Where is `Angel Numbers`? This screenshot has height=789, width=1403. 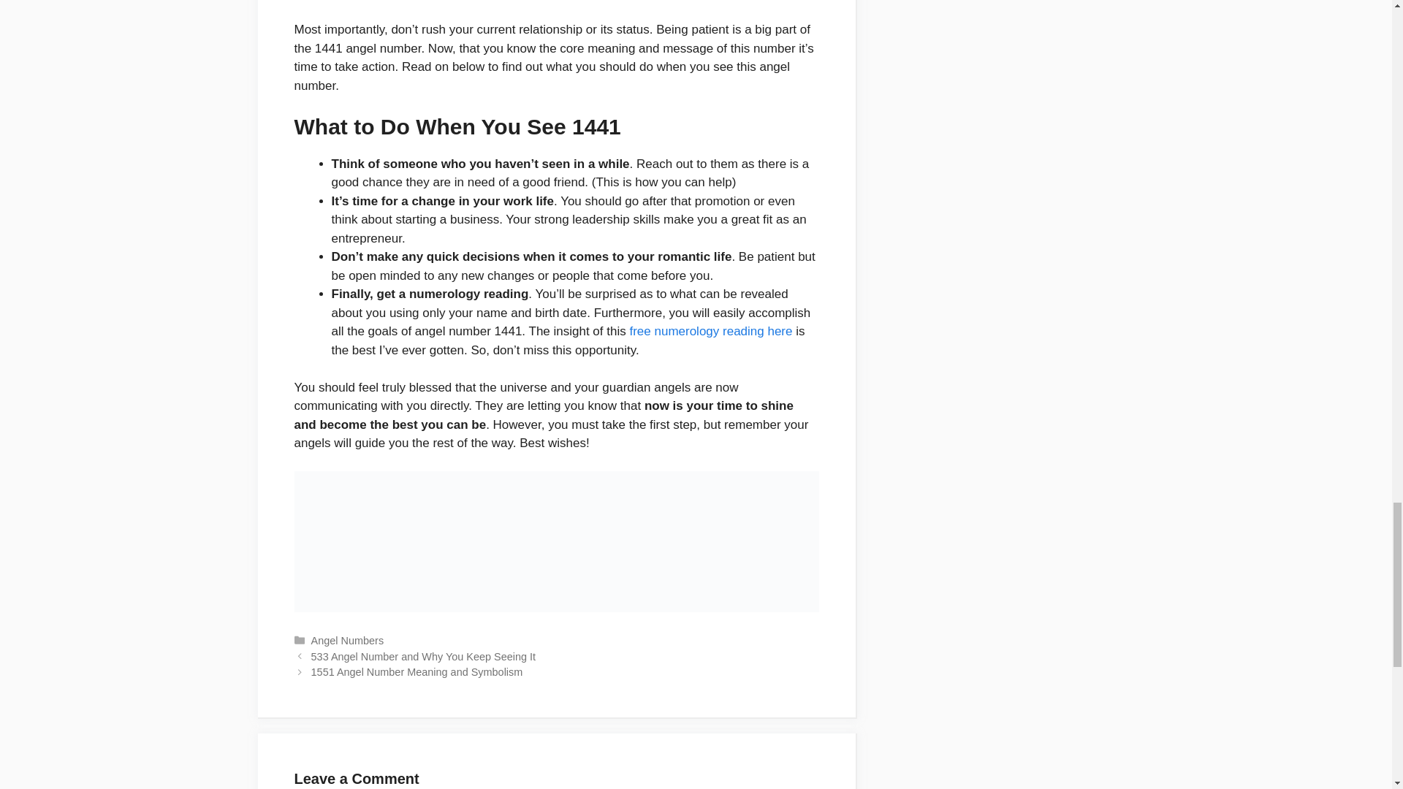
Angel Numbers is located at coordinates (348, 640).